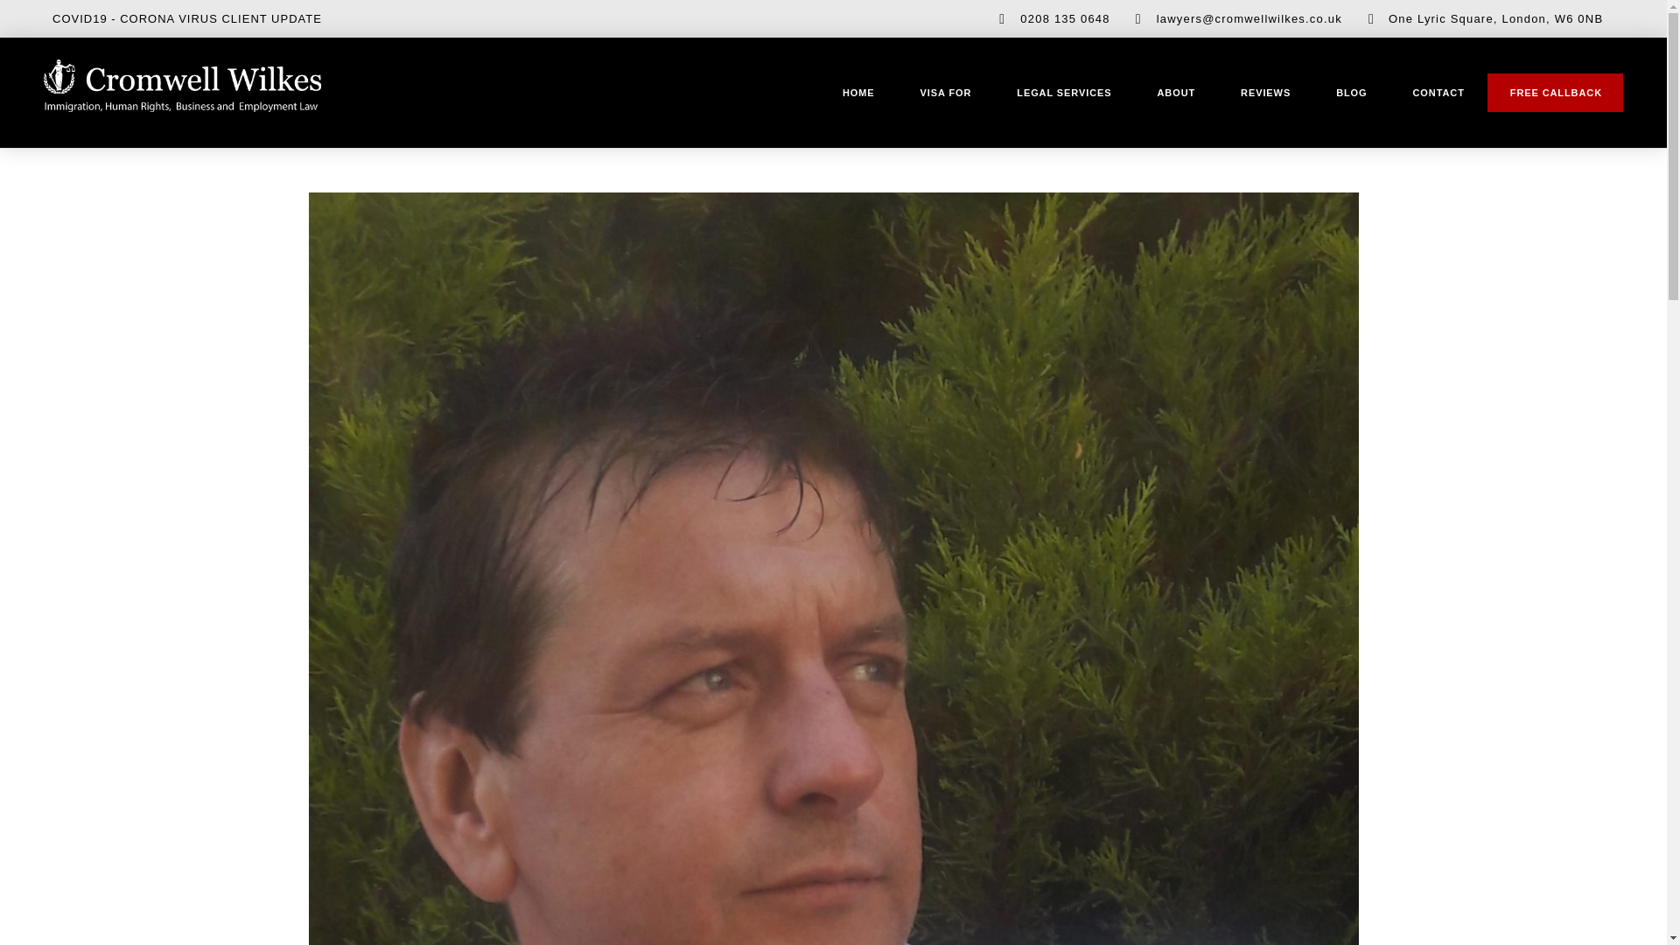 This screenshot has width=1680, height=945. What do you see at coordinates (1351, 93) in the screenshot?
I see `BLOG` at bounding box center [1351, 93].